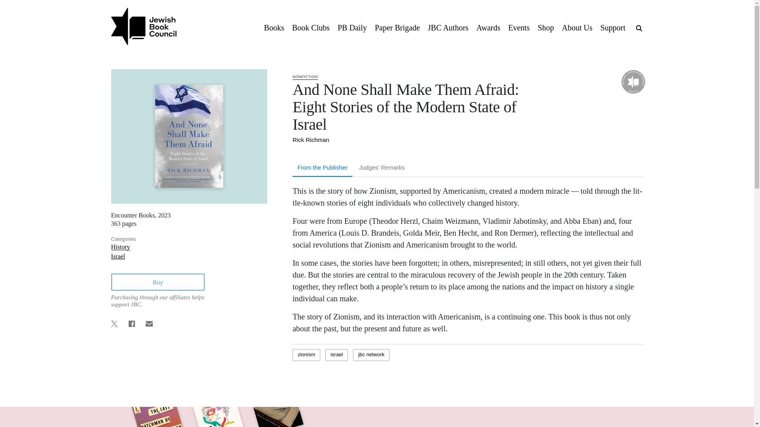 This screenshot has width=760, height=427. What do you see at coordinates (488, 27) in the screenshot?
I see `Awards` at bounding box center [488, 27].